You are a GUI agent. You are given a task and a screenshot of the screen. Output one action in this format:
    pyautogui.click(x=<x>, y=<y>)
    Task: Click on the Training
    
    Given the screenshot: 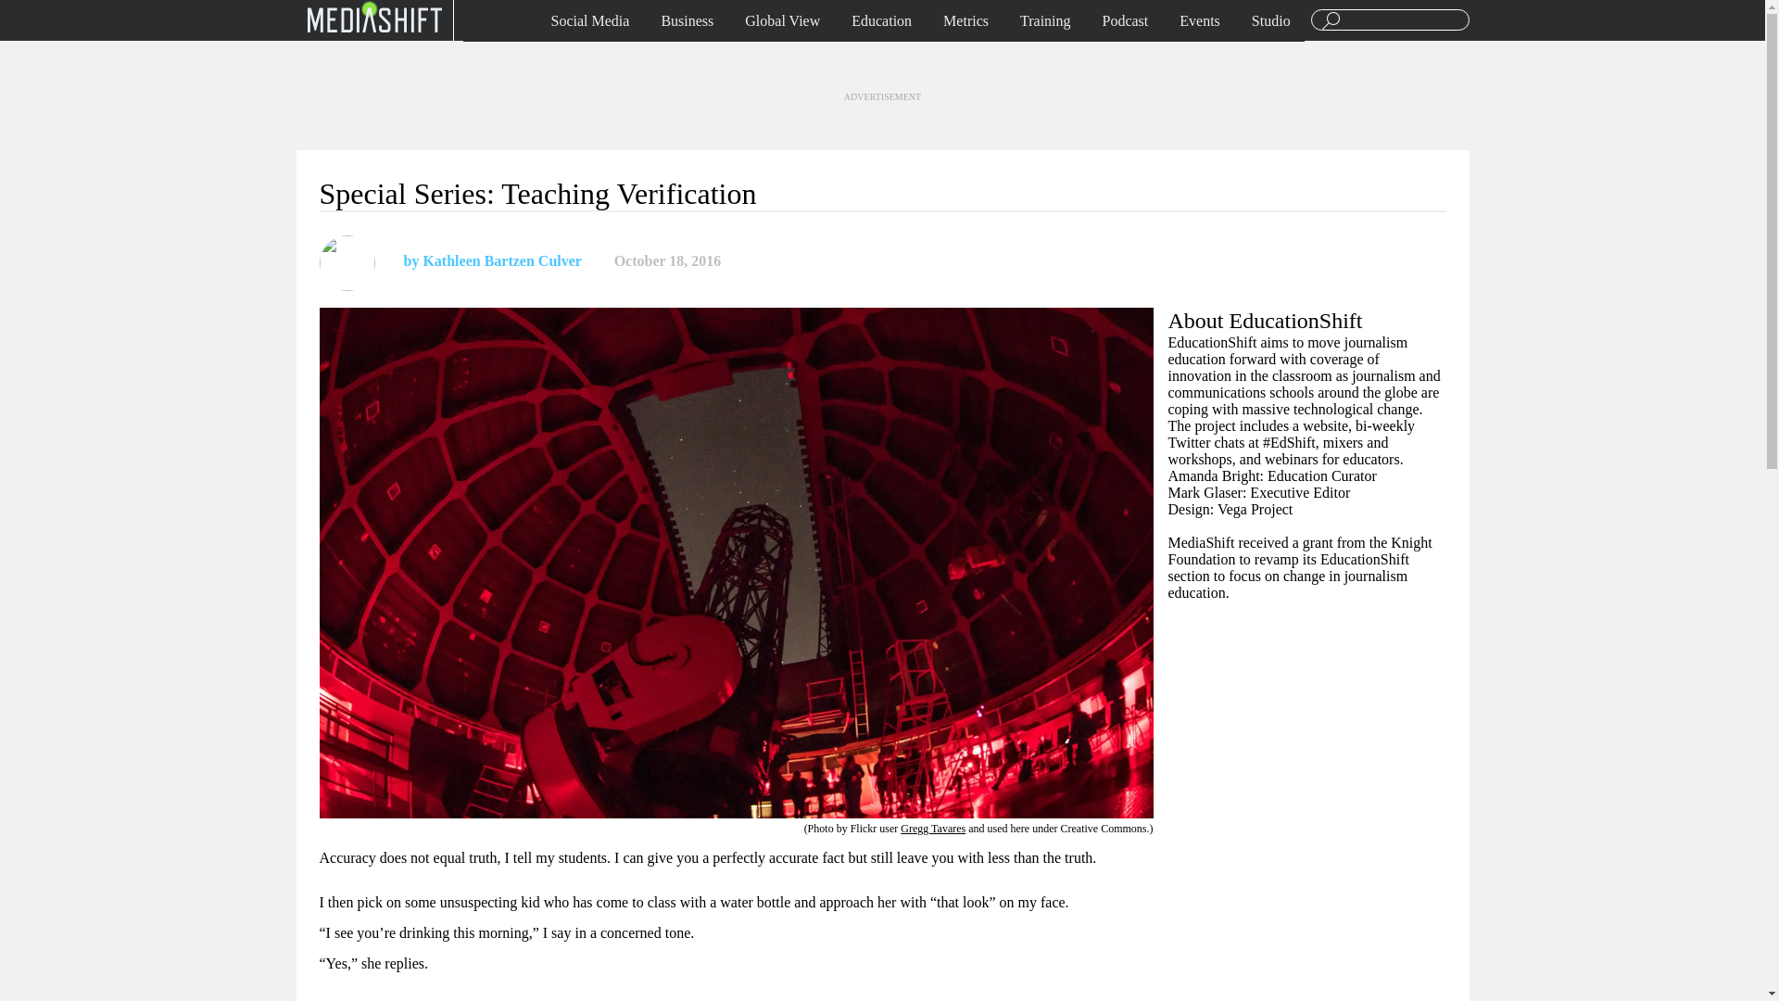 What is the action you would take?
    pyautogui.click(x=1045, y=20)
    